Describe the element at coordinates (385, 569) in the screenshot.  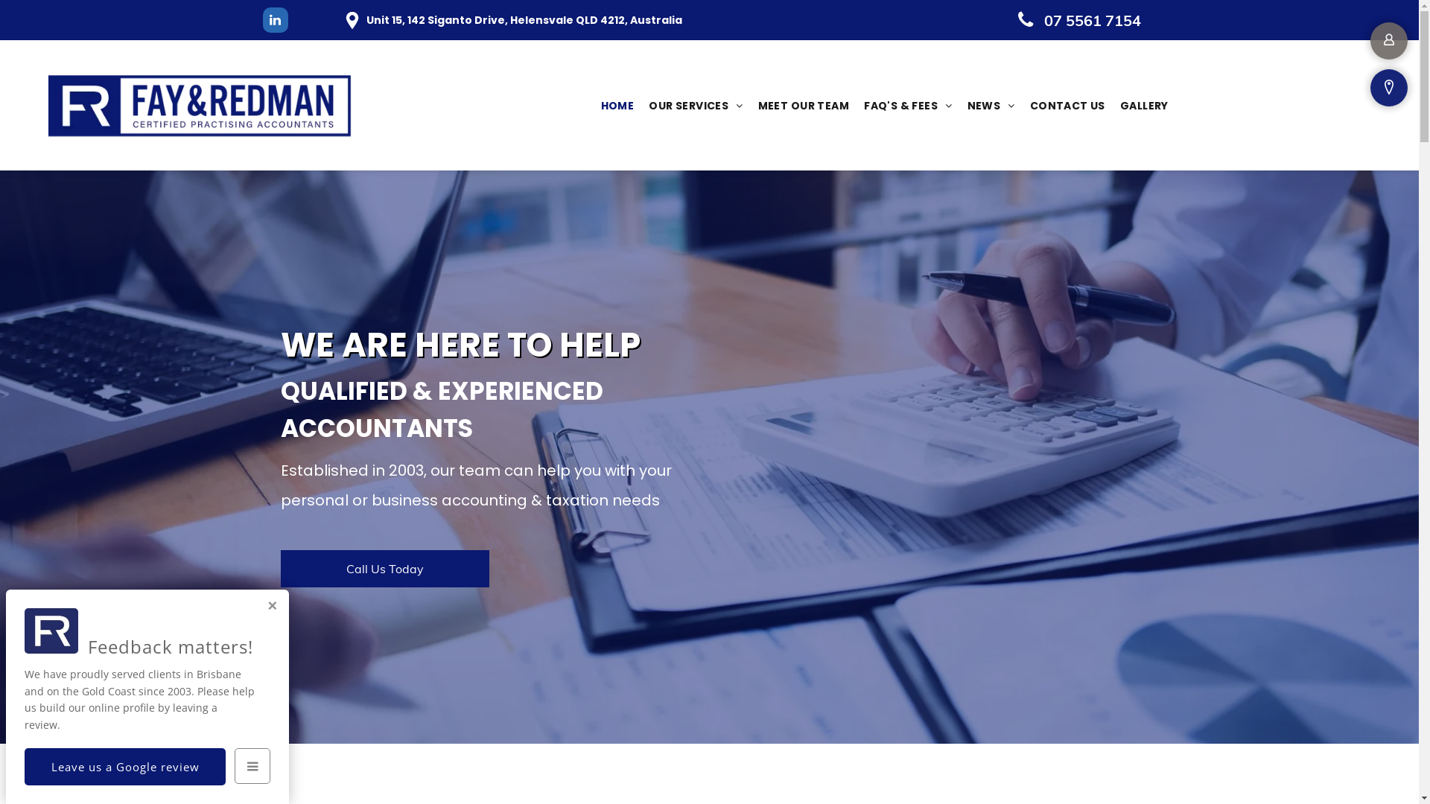
I see `Call Us Today` at that location.